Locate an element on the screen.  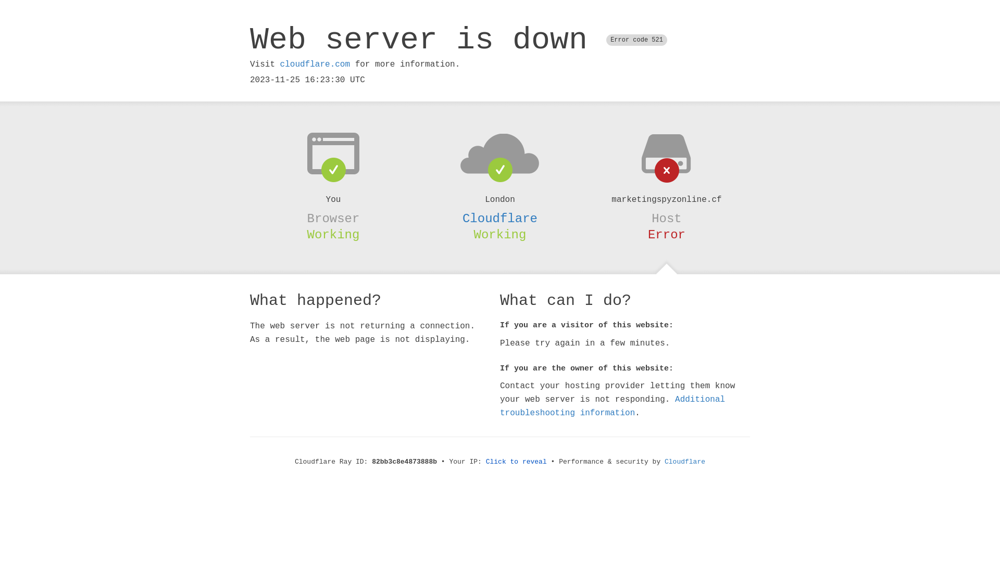
Click to reveal is located at coordinates (517, 462).